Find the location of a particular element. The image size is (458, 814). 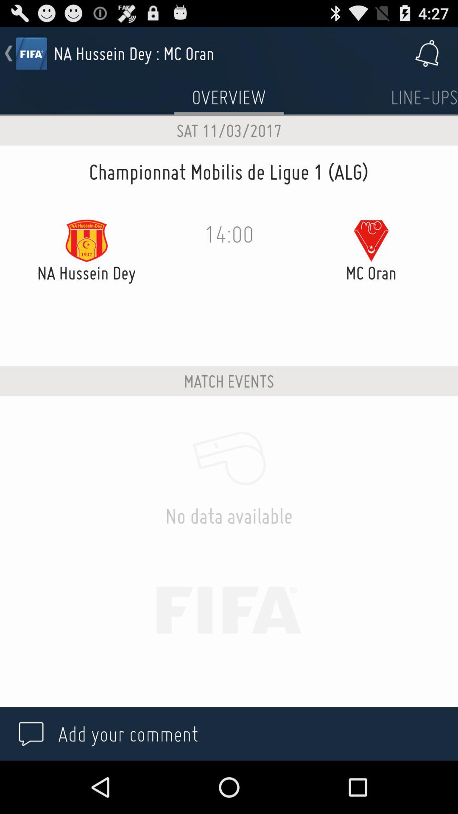

go to the icon above text na hussein dey is located at coordinates (87, 241).